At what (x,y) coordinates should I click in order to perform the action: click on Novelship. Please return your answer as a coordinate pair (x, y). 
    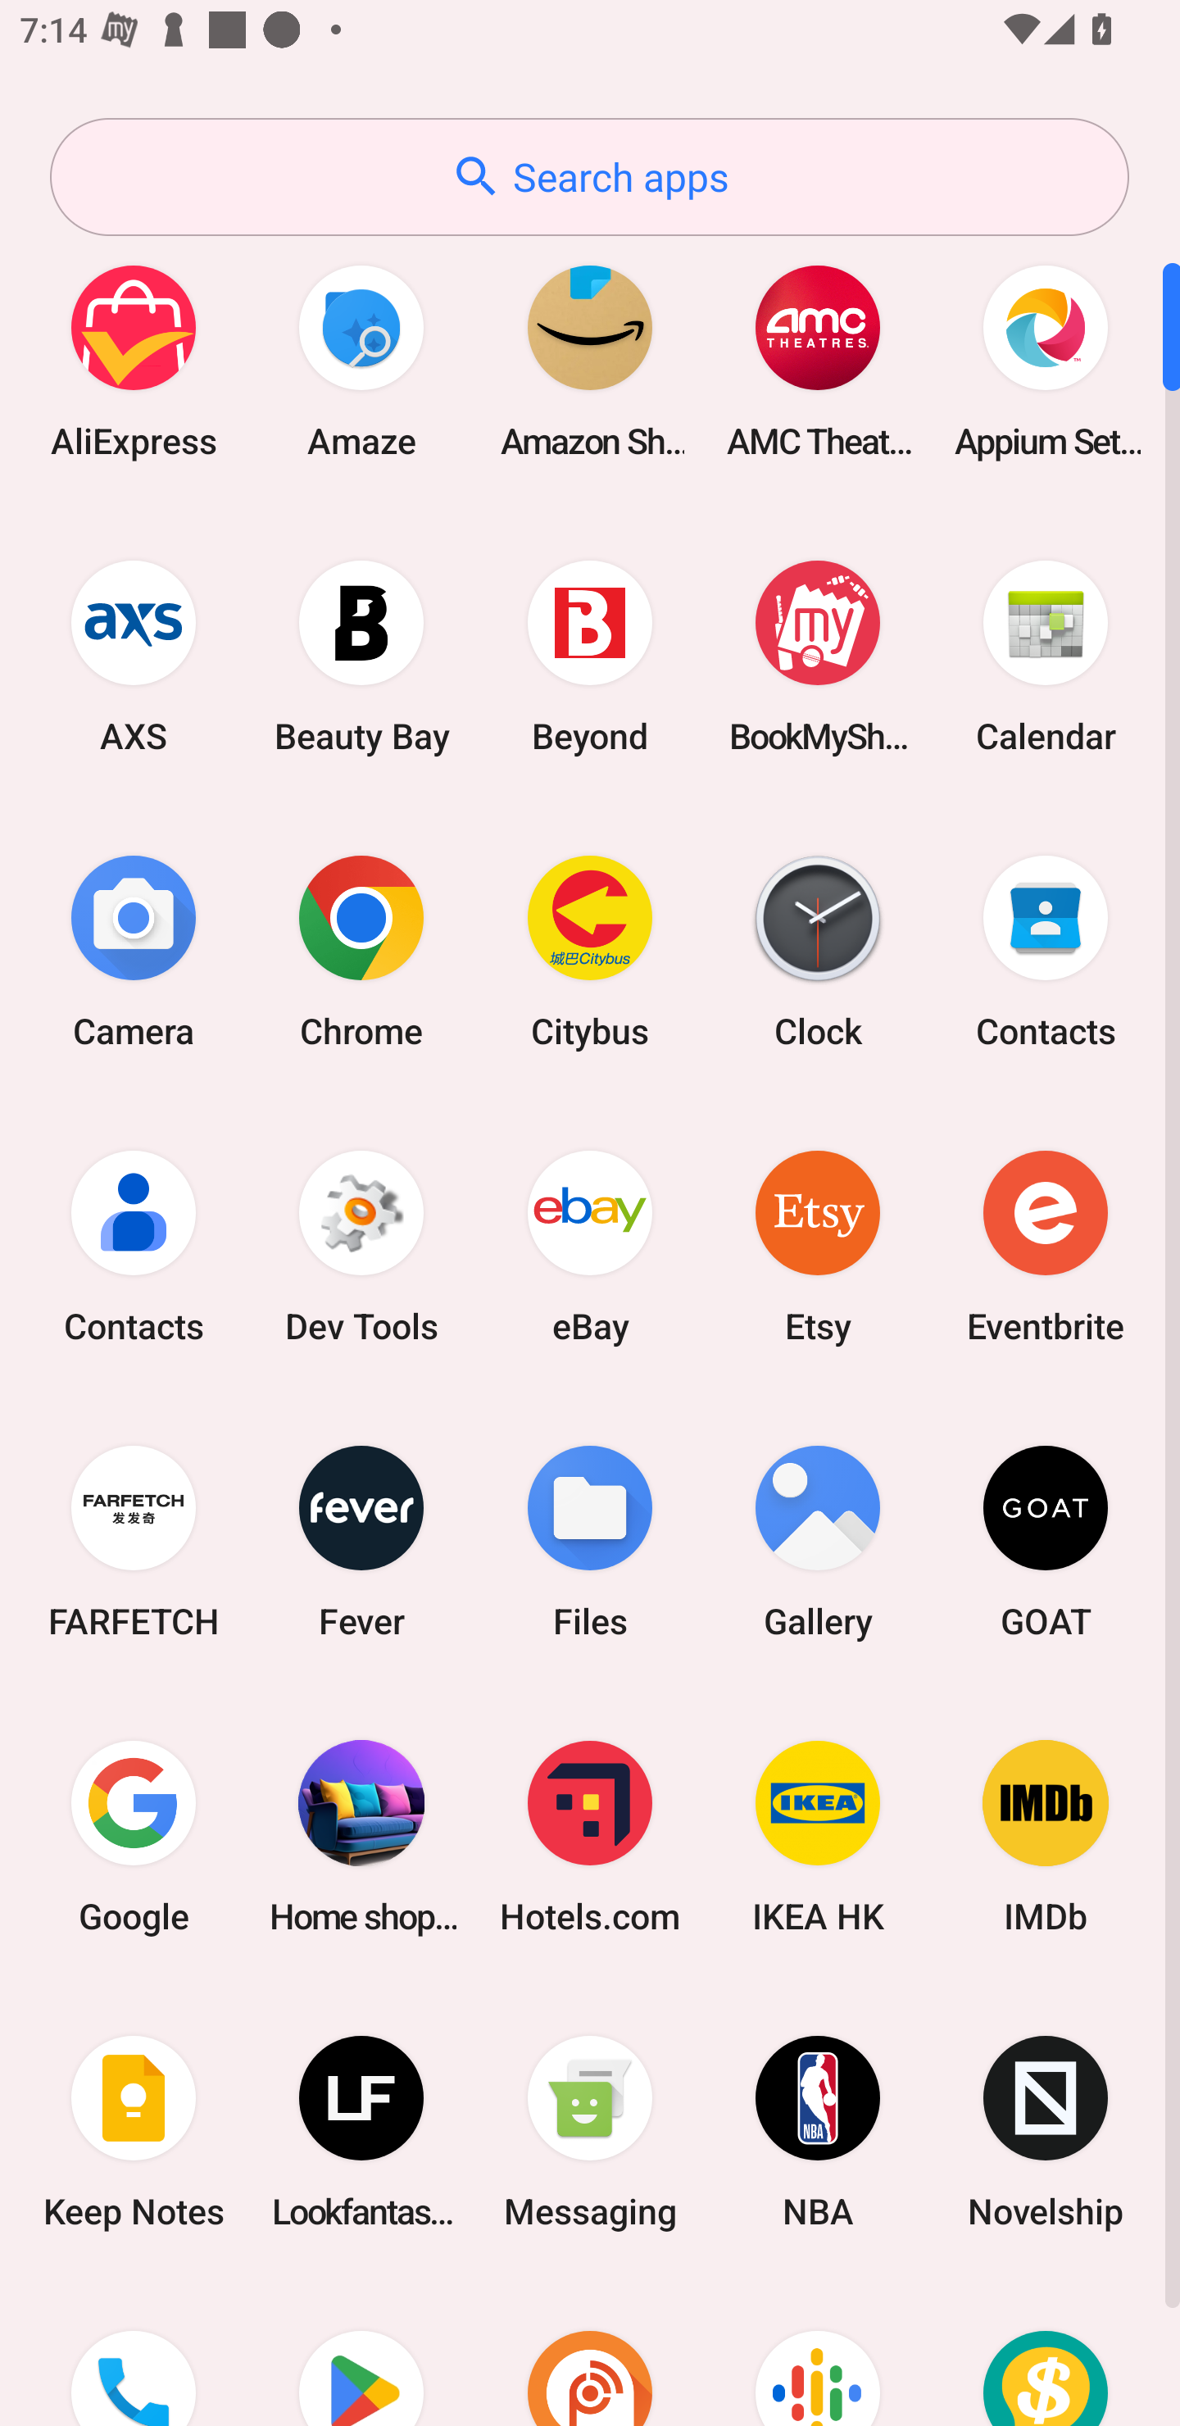
    Looking at the image, I should click on (1046, 2133).